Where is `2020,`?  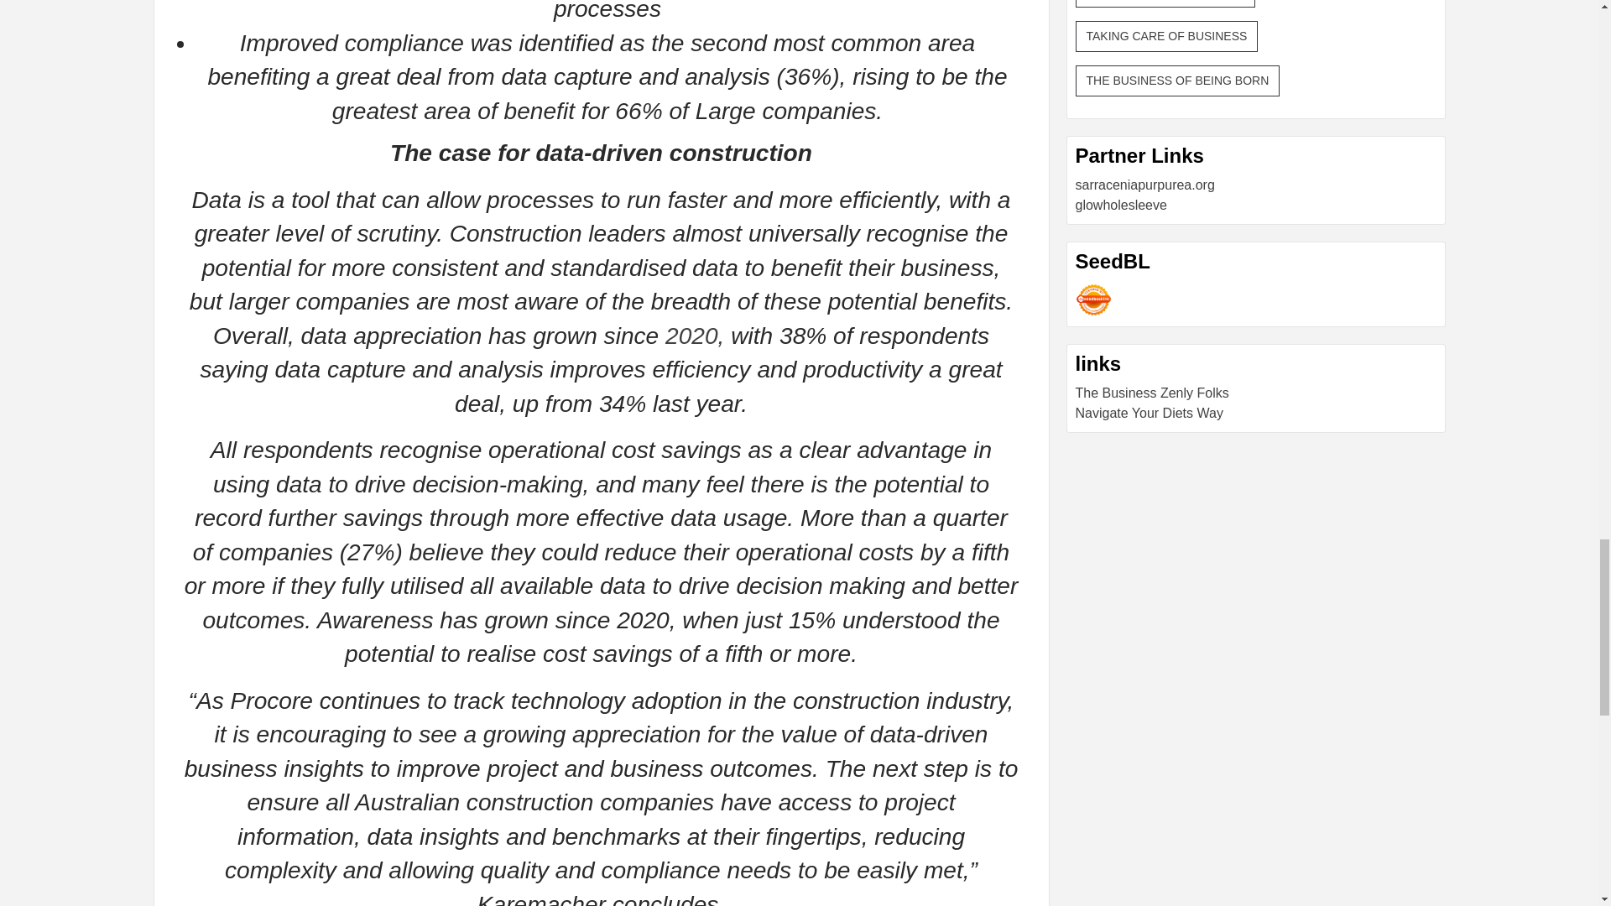 2020, is located at coordinates (691, 336).